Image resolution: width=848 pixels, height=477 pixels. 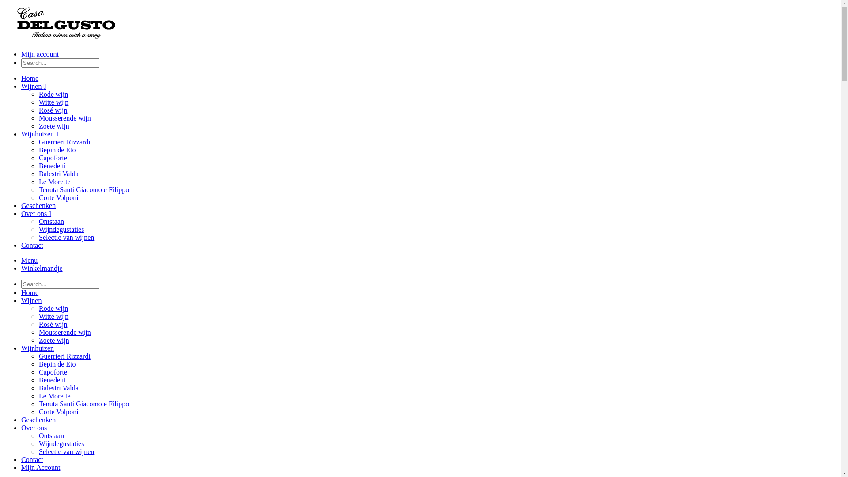 What do you see at coordinates (30, 292) in the screenshot?
I see `Home` at bounding box center [30, 292].